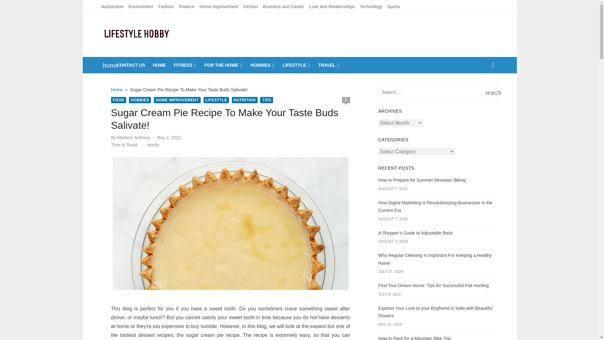 This screenshot has height=340, width=604. Describe the element at coordinates (223, 65) in the screenshot. I see `FOR THE HOME` at that location.